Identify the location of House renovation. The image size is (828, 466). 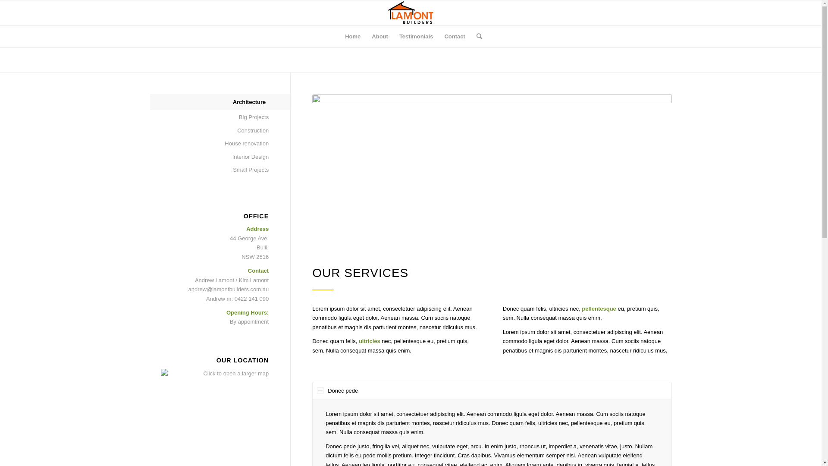
(210, 144).